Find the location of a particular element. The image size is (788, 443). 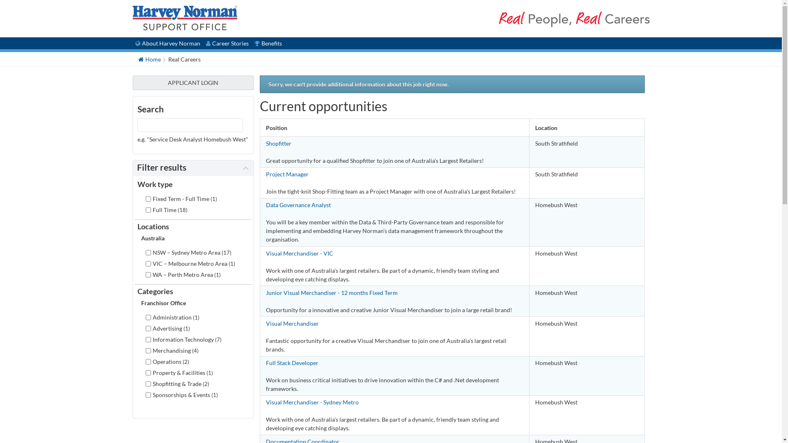

Full Stack Developer is located at coordinates (395, 363).